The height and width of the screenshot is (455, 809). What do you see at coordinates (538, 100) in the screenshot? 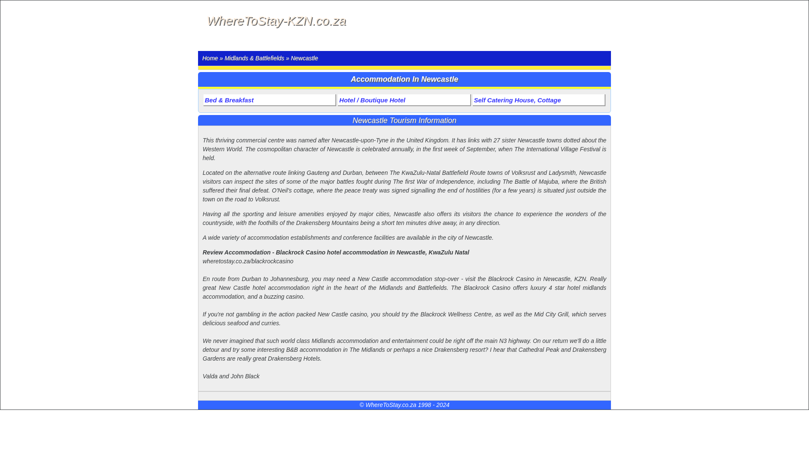
I see `Self Catering House, Cottage` at bounding box center [538, 100].